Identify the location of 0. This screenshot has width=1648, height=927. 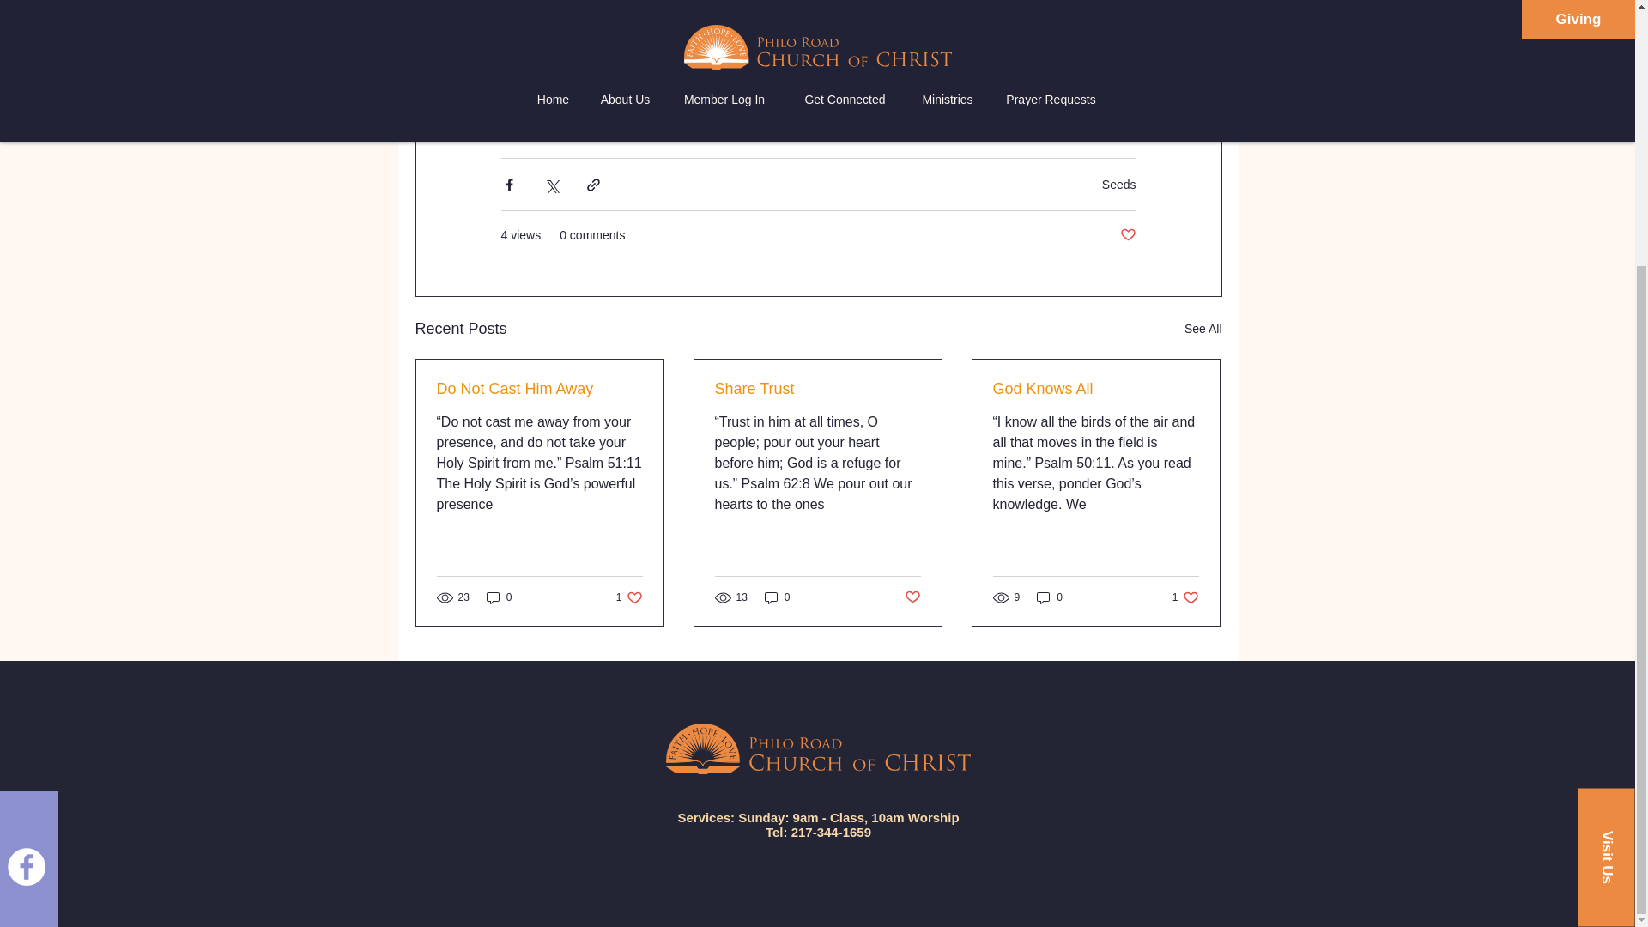
(1049, 597).